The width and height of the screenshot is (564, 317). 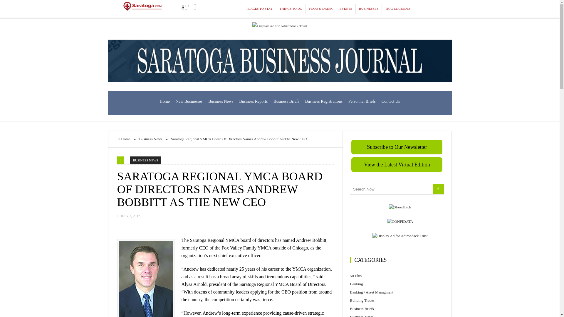 I want to click on 50-Plus, so click(x=397, y=276).